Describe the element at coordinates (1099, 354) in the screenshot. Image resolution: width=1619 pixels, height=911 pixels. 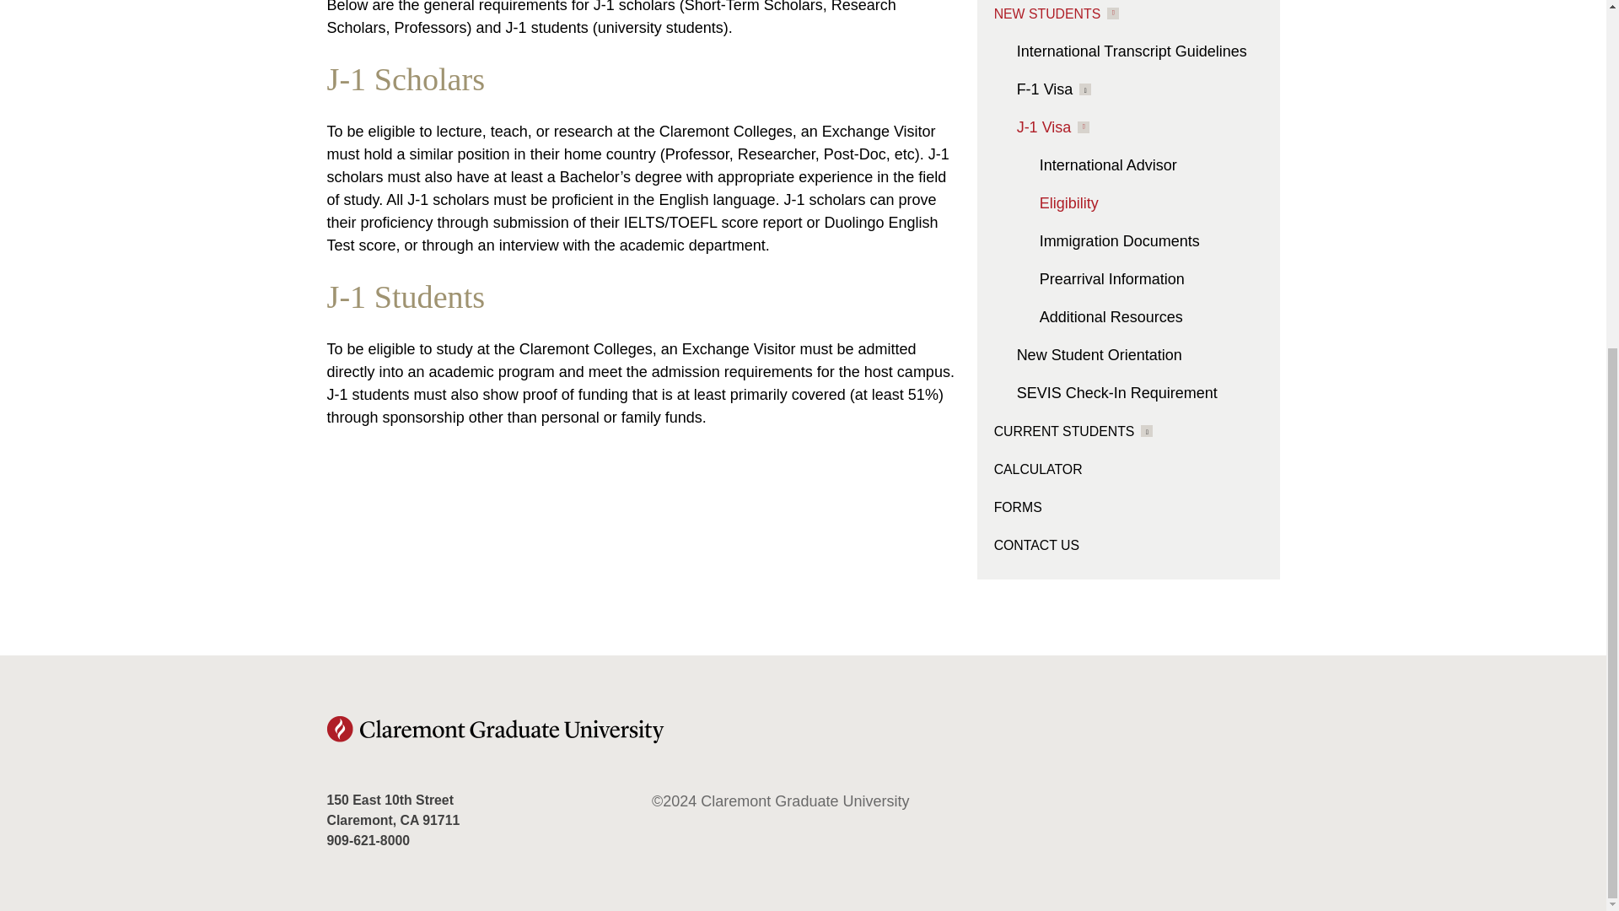
I see `New Student Orientation` at that location.